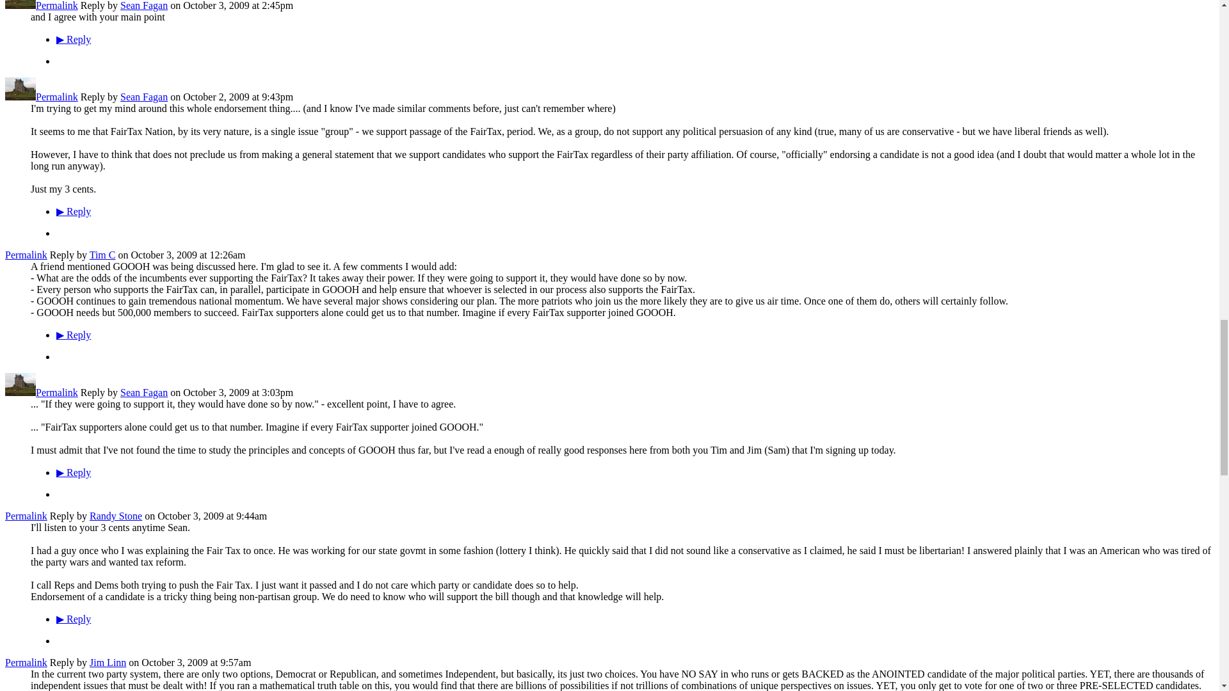  Describe the element at coordinates (56, 392) in the screenshot. I see `Permalink to this Reply` at that location.